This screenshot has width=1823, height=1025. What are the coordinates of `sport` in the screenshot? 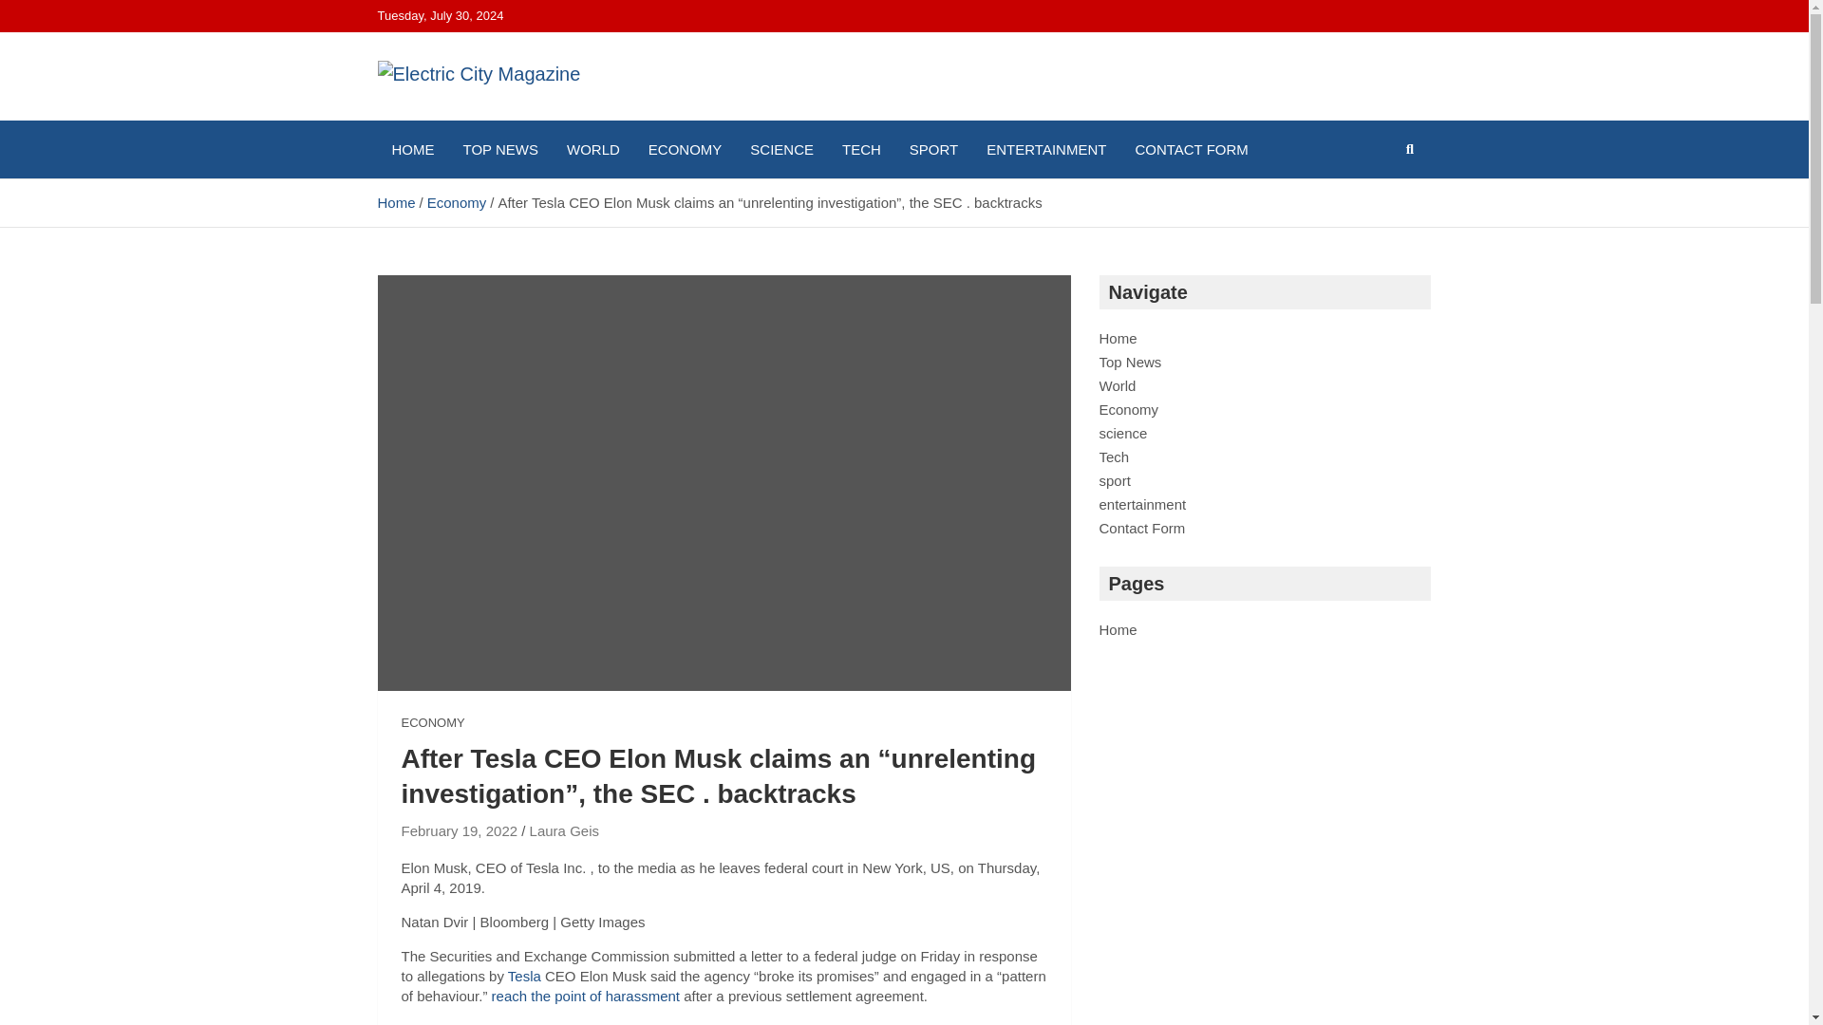 It's located at (1115, 480).